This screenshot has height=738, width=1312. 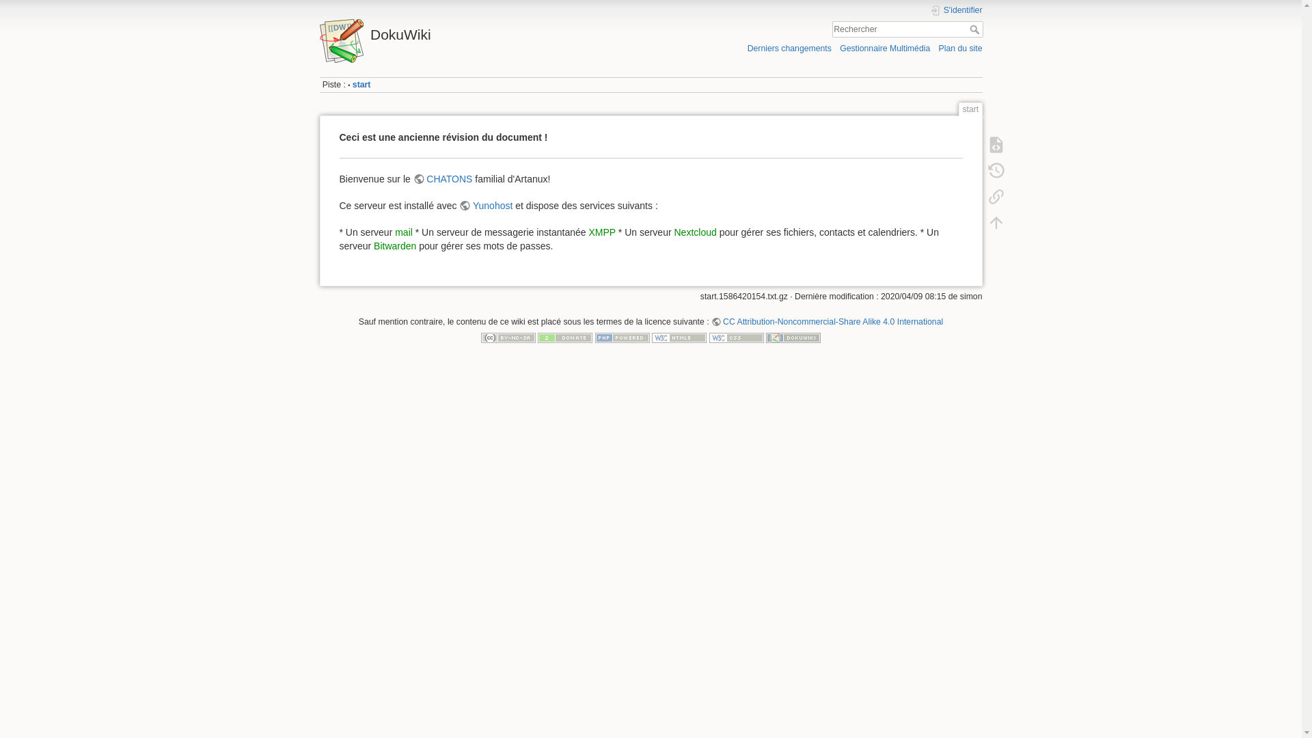 I want to click on start, so click(x=362, y=85).